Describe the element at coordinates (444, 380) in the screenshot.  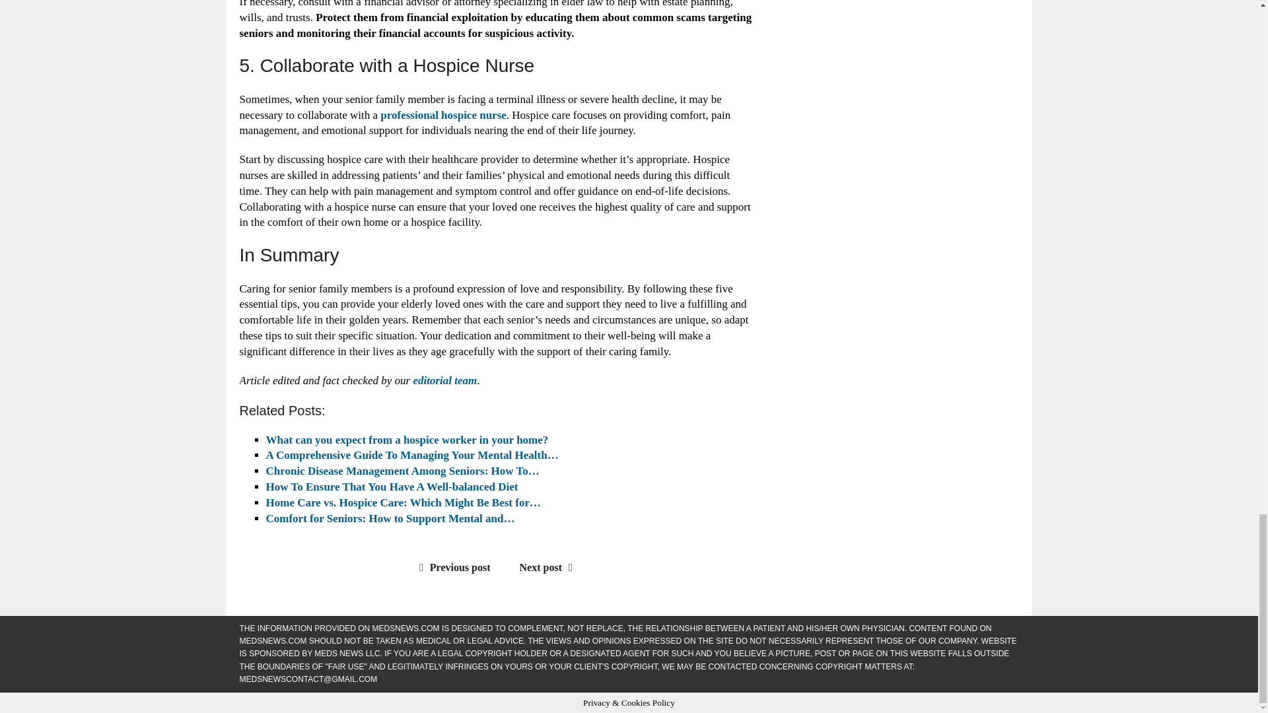
I see `editorial team` at that location.